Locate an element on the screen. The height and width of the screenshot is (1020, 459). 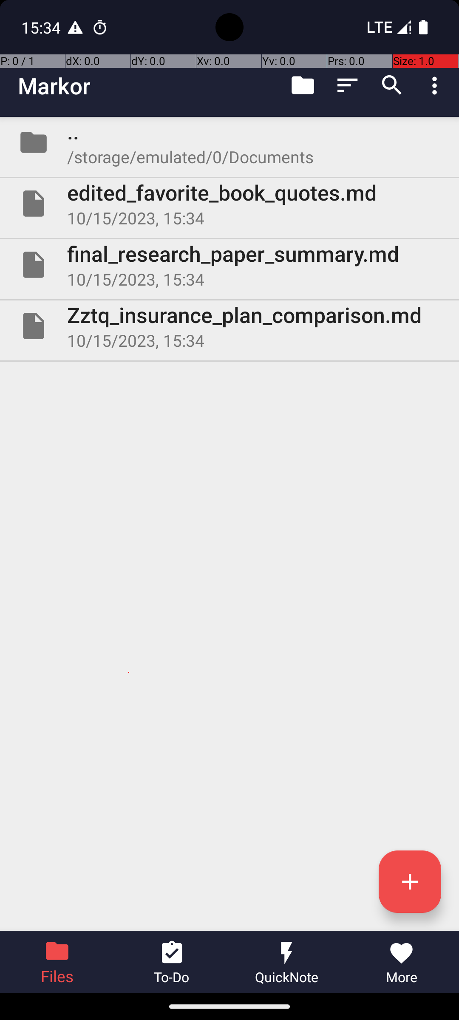
File Zztq_insurance_plan_comparison.md  is located at coordinates (229, 326).